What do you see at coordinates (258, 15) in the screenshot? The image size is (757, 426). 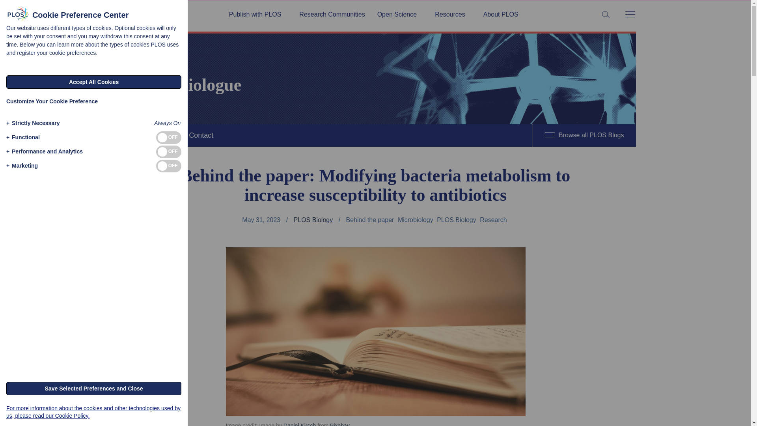 I see `Publish with PLOS` at bounding box center [258, 15].